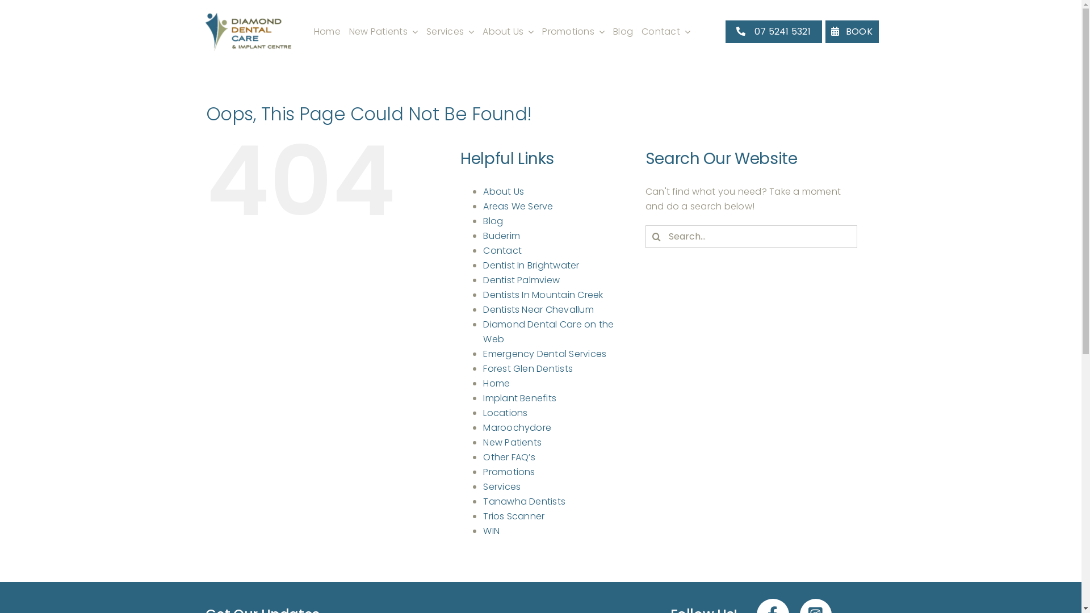 The image size is (1090, 613). Describe the element at coordinates (327, 32) in the screenshot. I see `Home` at that location.